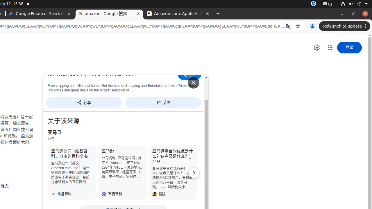  I want to click on 反馈, so click(163, 102).